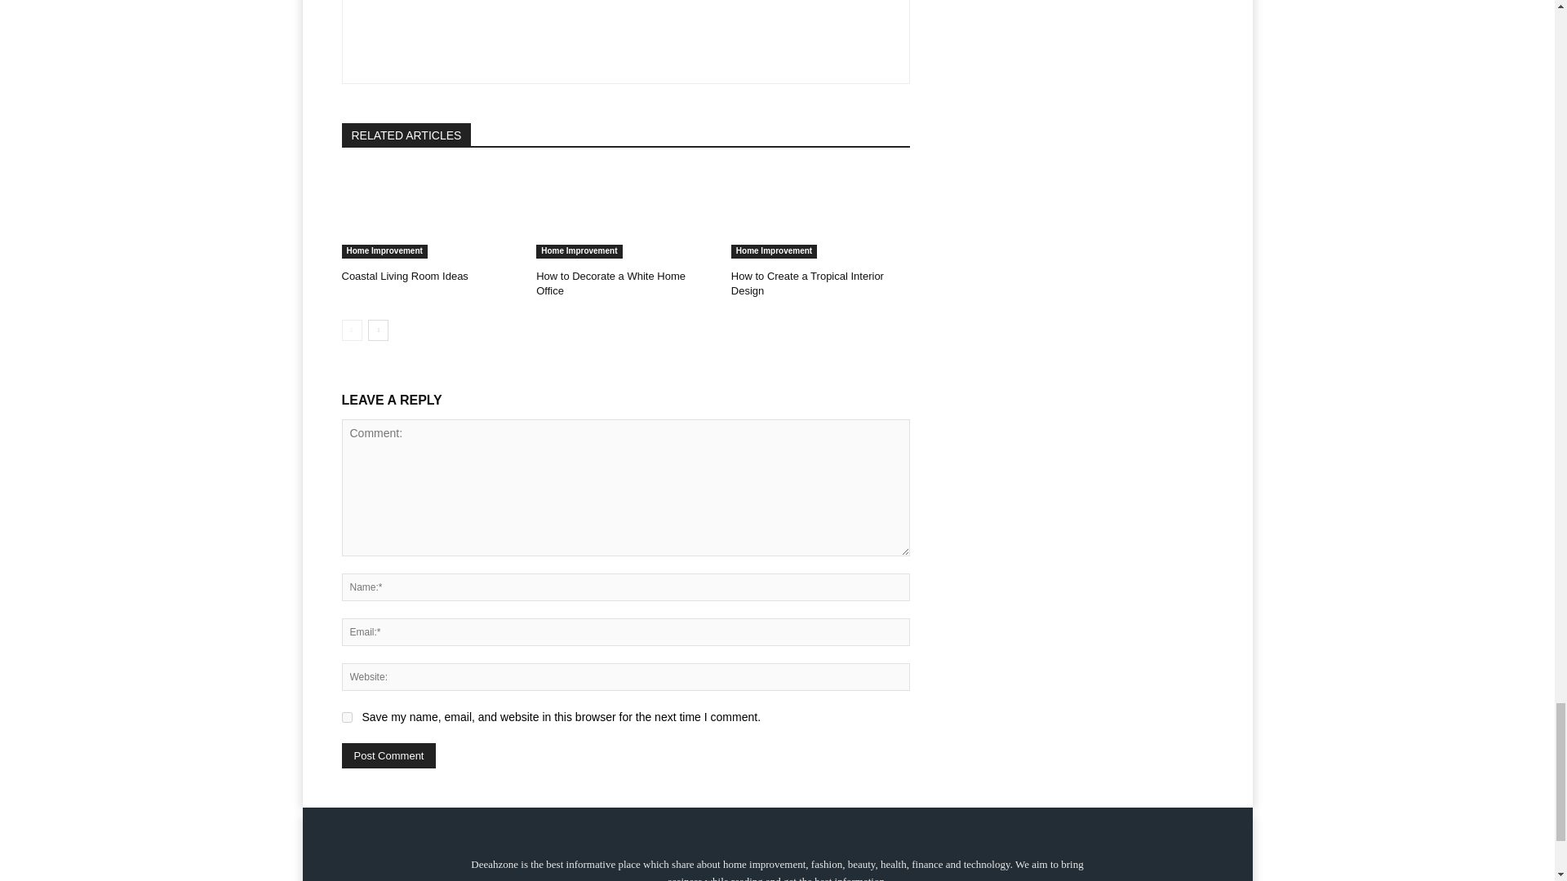 The width and height of the screenshot is (1567, 881). I want to click on Post Comment, so click(388, 755).